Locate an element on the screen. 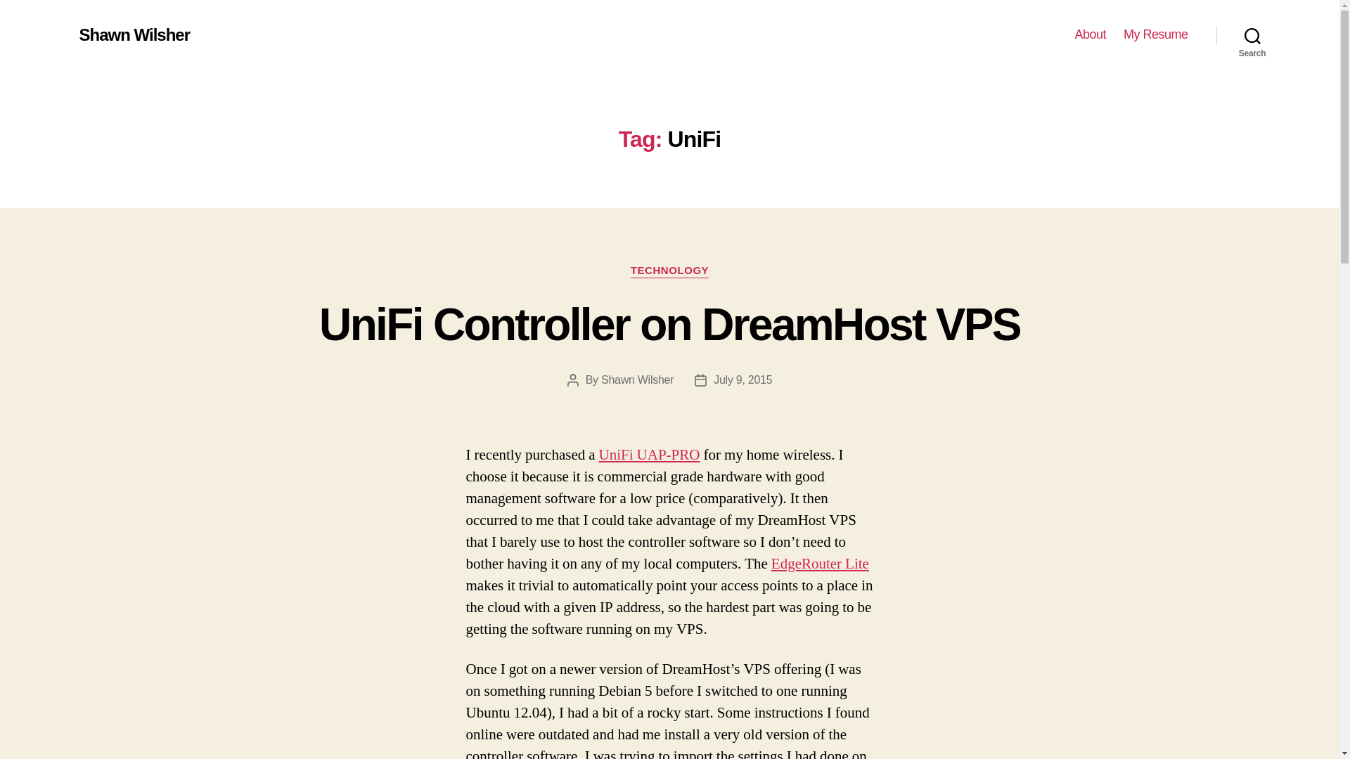 The width and height of the screenshot is (1350, 759). My Resume is located at coordinates (1155, 34).